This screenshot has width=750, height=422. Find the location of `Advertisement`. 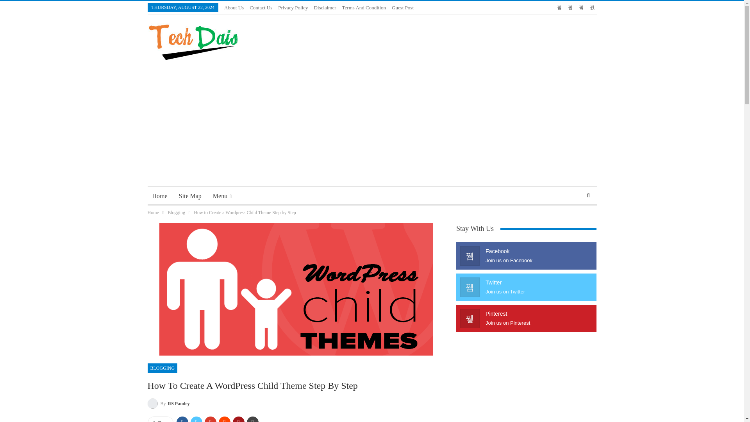

Advertisement is located at coordinates (455, 41).